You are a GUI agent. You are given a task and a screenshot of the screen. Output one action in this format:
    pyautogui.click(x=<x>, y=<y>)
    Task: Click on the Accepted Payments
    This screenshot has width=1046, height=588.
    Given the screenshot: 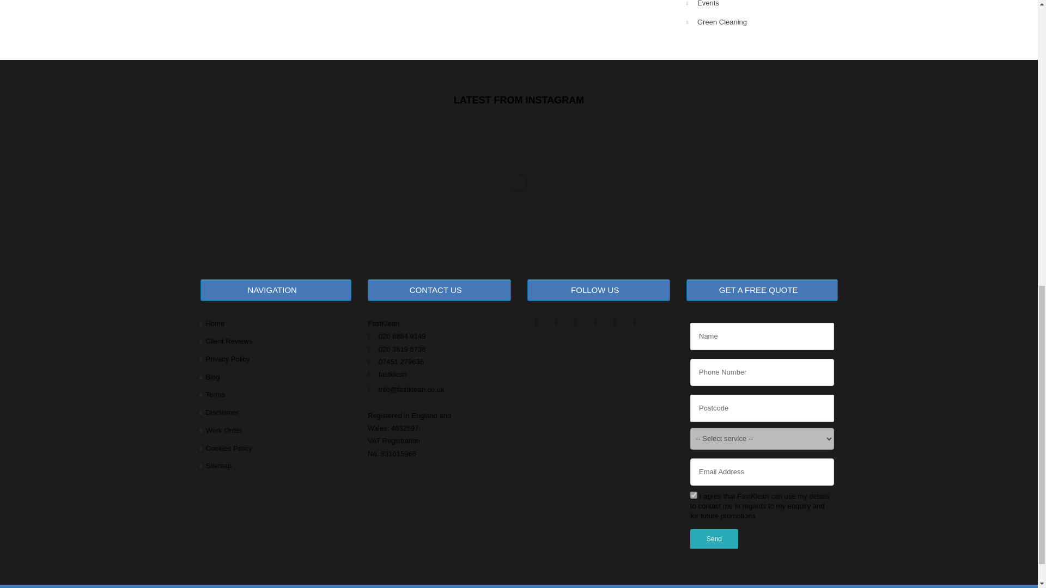 What is the action you would take?
    pyautogui.click(x=427, y=480)
    